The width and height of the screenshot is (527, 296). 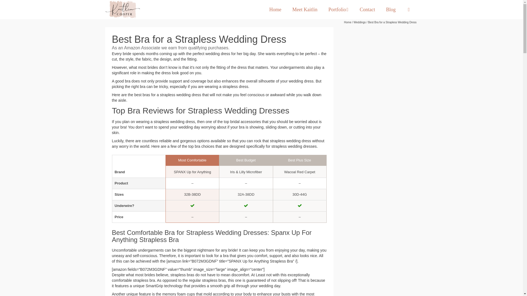 I want to click on Meet Kaitlin, so click(x=305, y=10).